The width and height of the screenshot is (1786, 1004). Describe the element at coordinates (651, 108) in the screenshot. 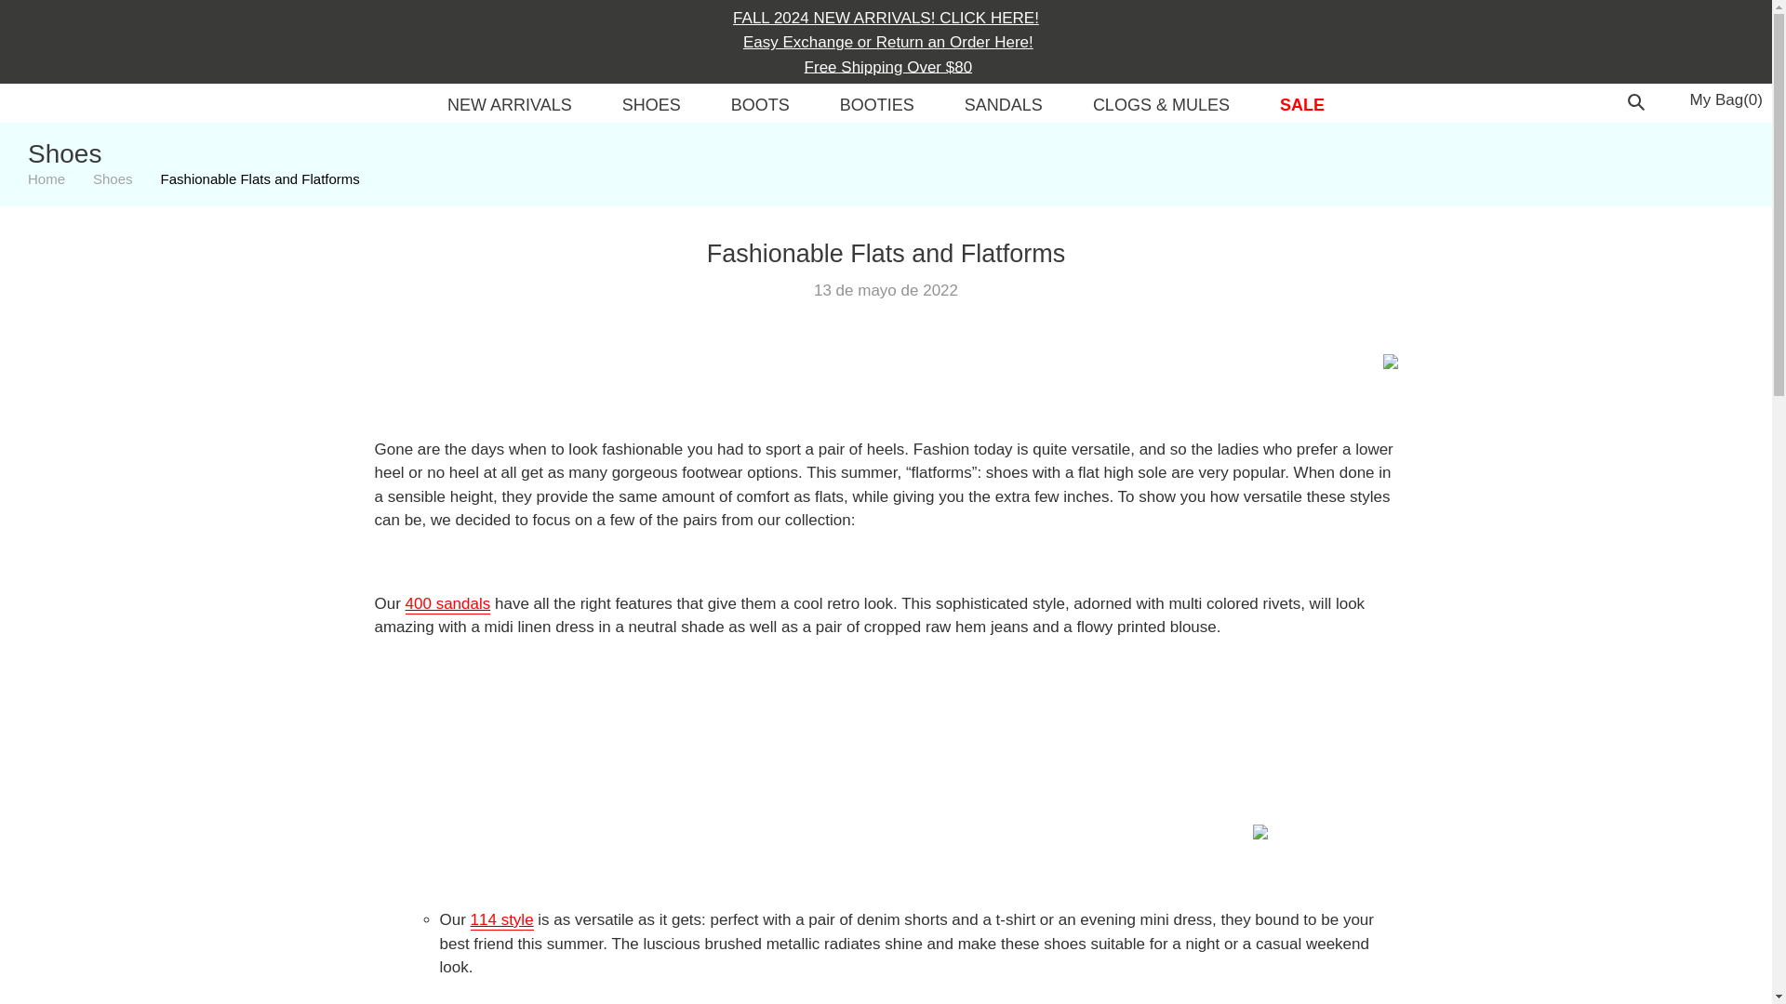

I see `SHOES` at that location.